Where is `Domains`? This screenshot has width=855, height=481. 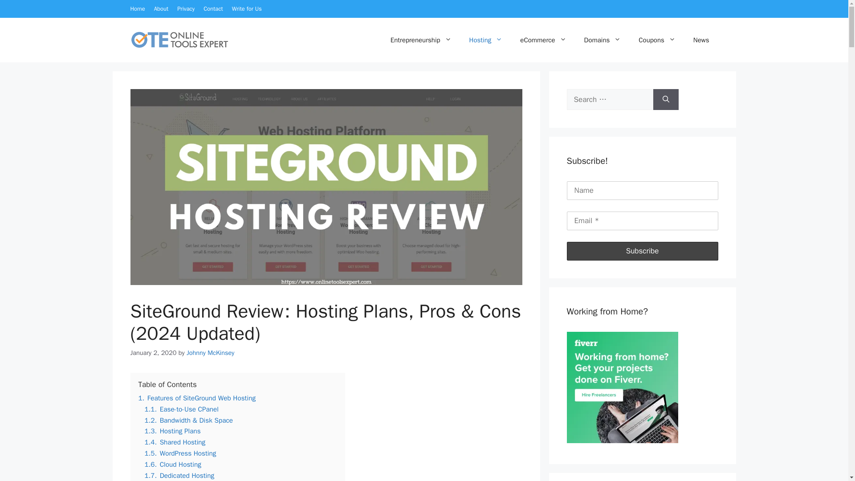
Domains is located at coordinates (603, 40).